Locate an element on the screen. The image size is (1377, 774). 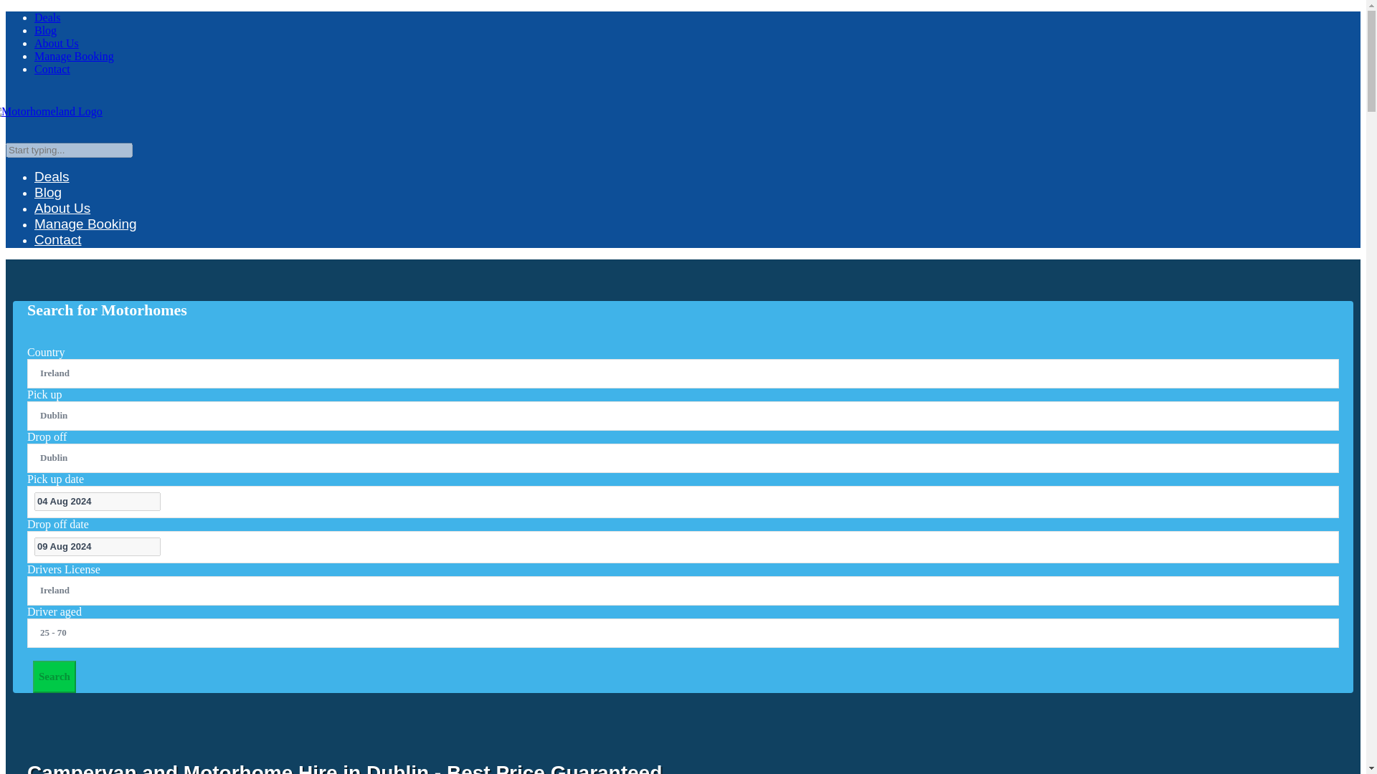
09 Aug 2024 is located at coordinates (98, 546).